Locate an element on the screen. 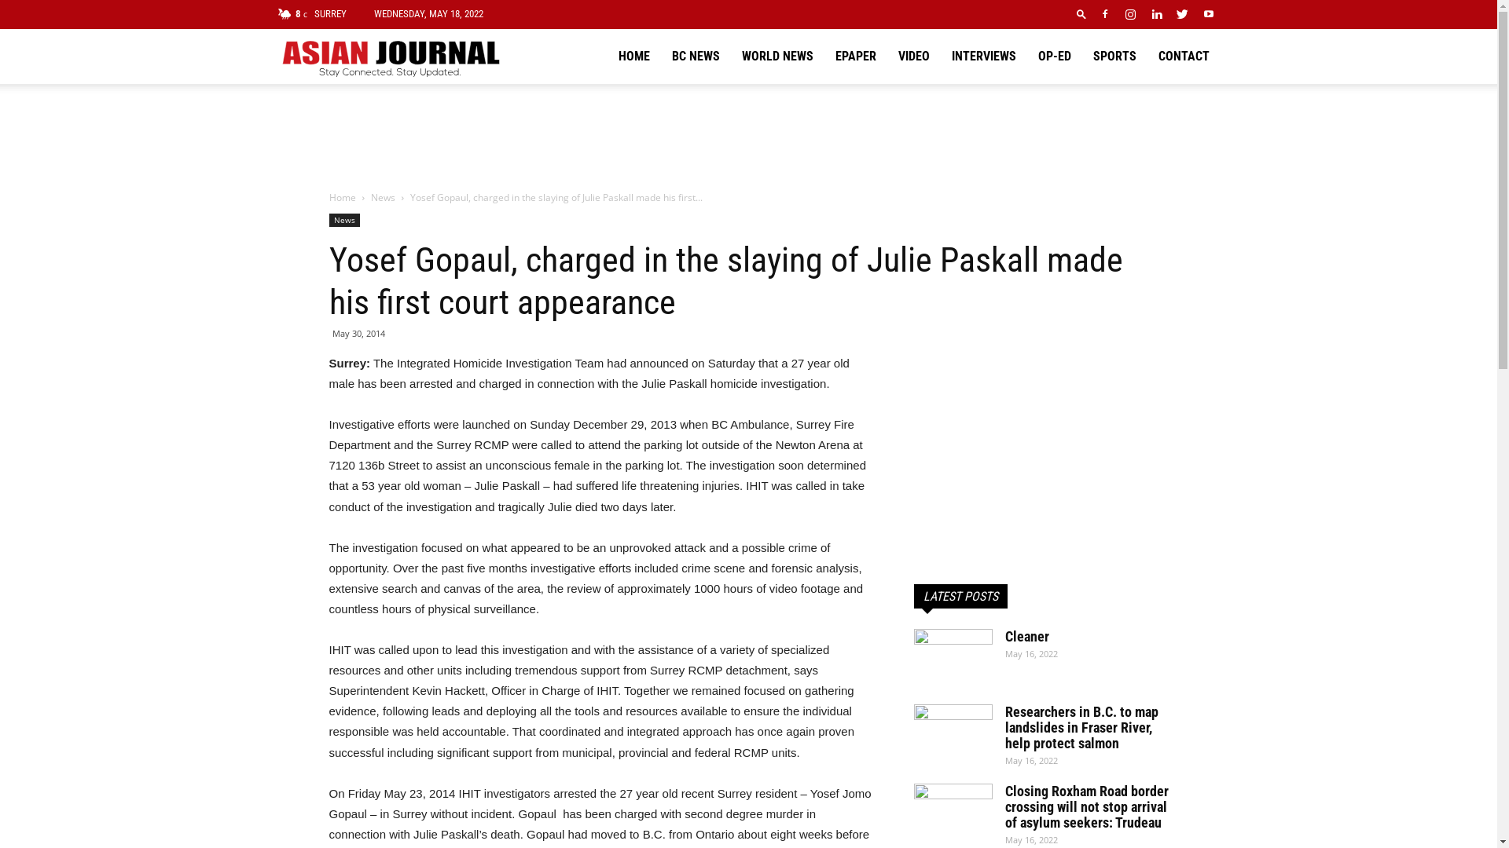 The width and height of the screenshot is (1509, 848). INTERVIEWS is located at coordinates (983, 57).